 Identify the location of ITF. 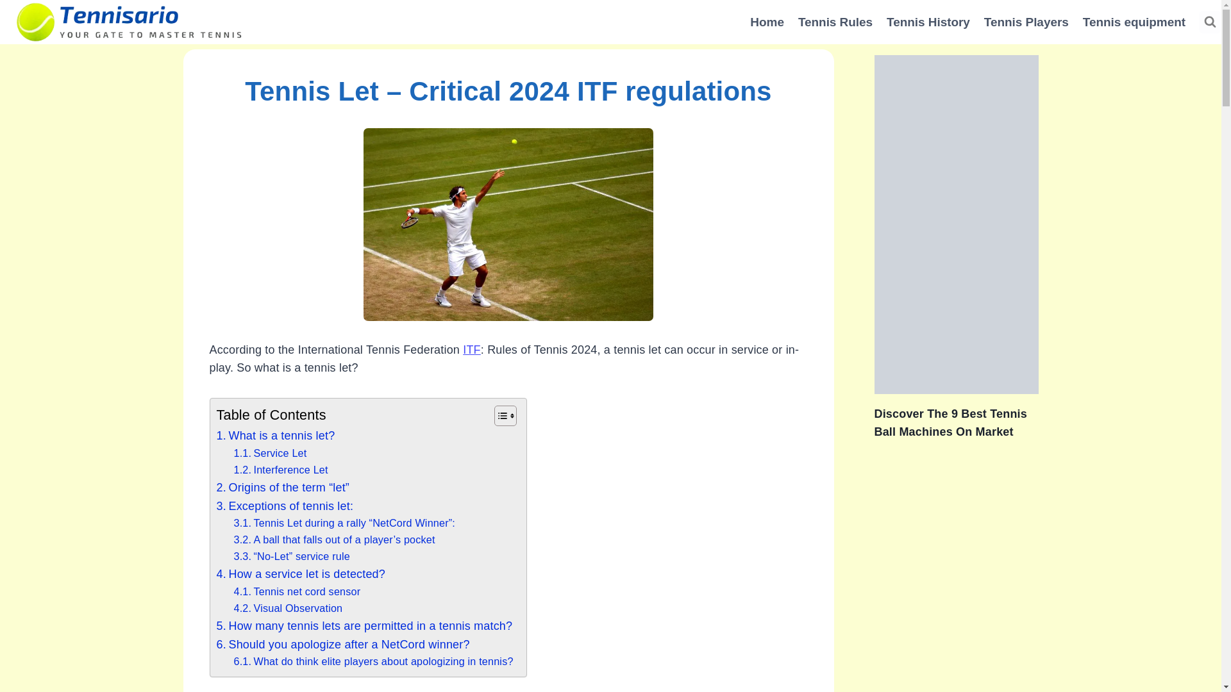
(472, 350).